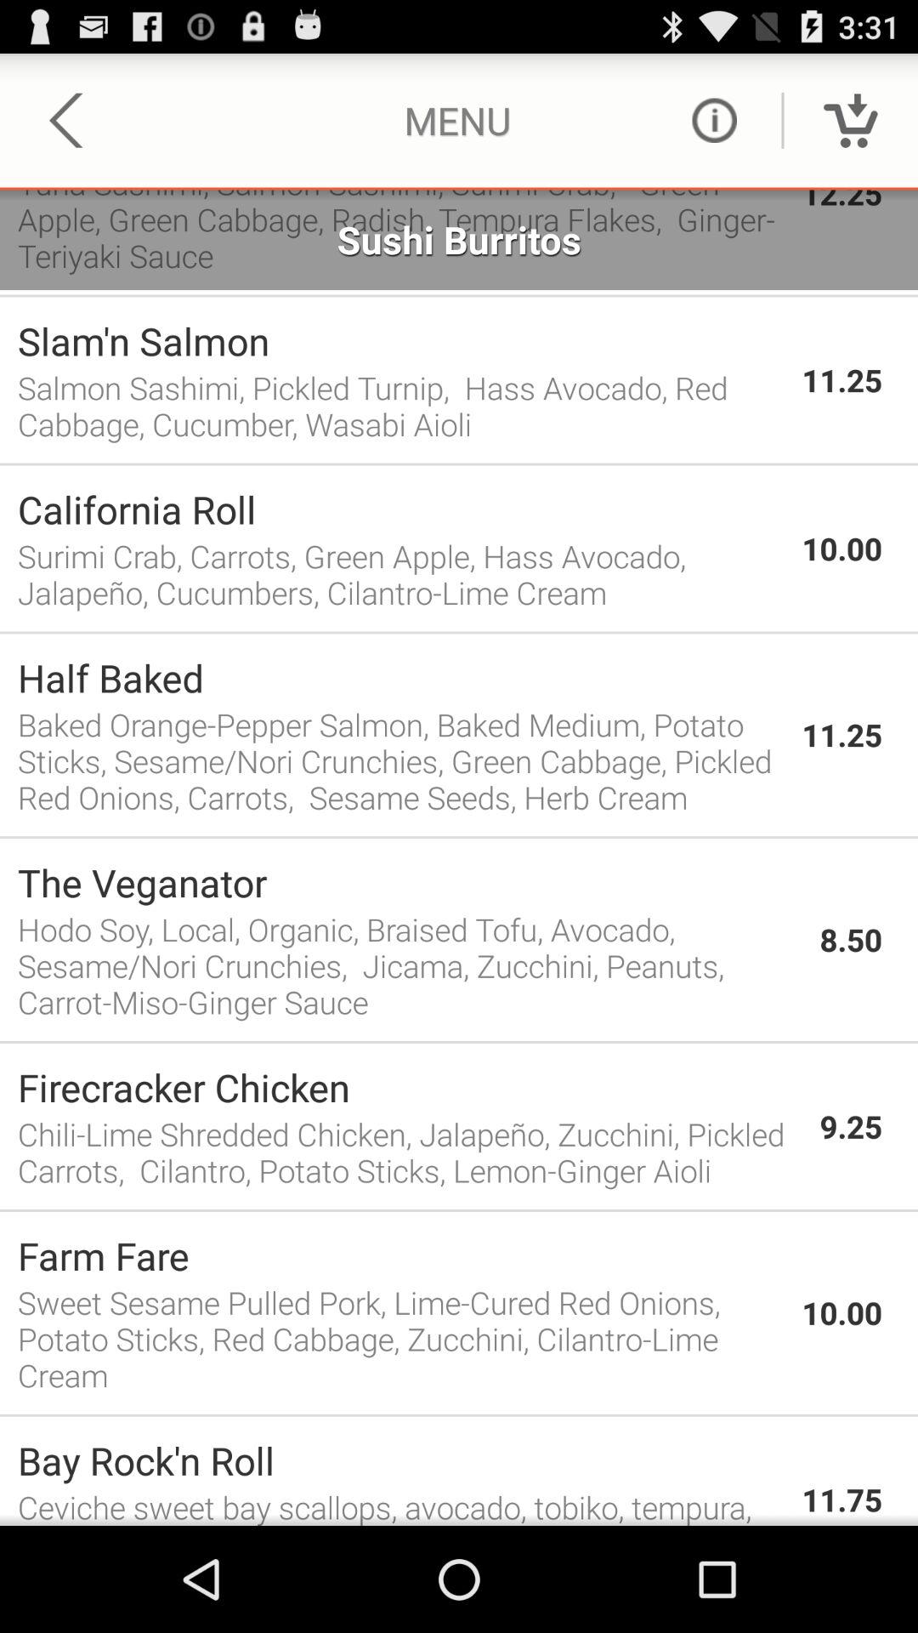 The width and height of the screenshot is (918, 1633). Describe the element at coordinates (410, 1087) in the screenshot. I see `scroll to the firecracker chicken` at that location.